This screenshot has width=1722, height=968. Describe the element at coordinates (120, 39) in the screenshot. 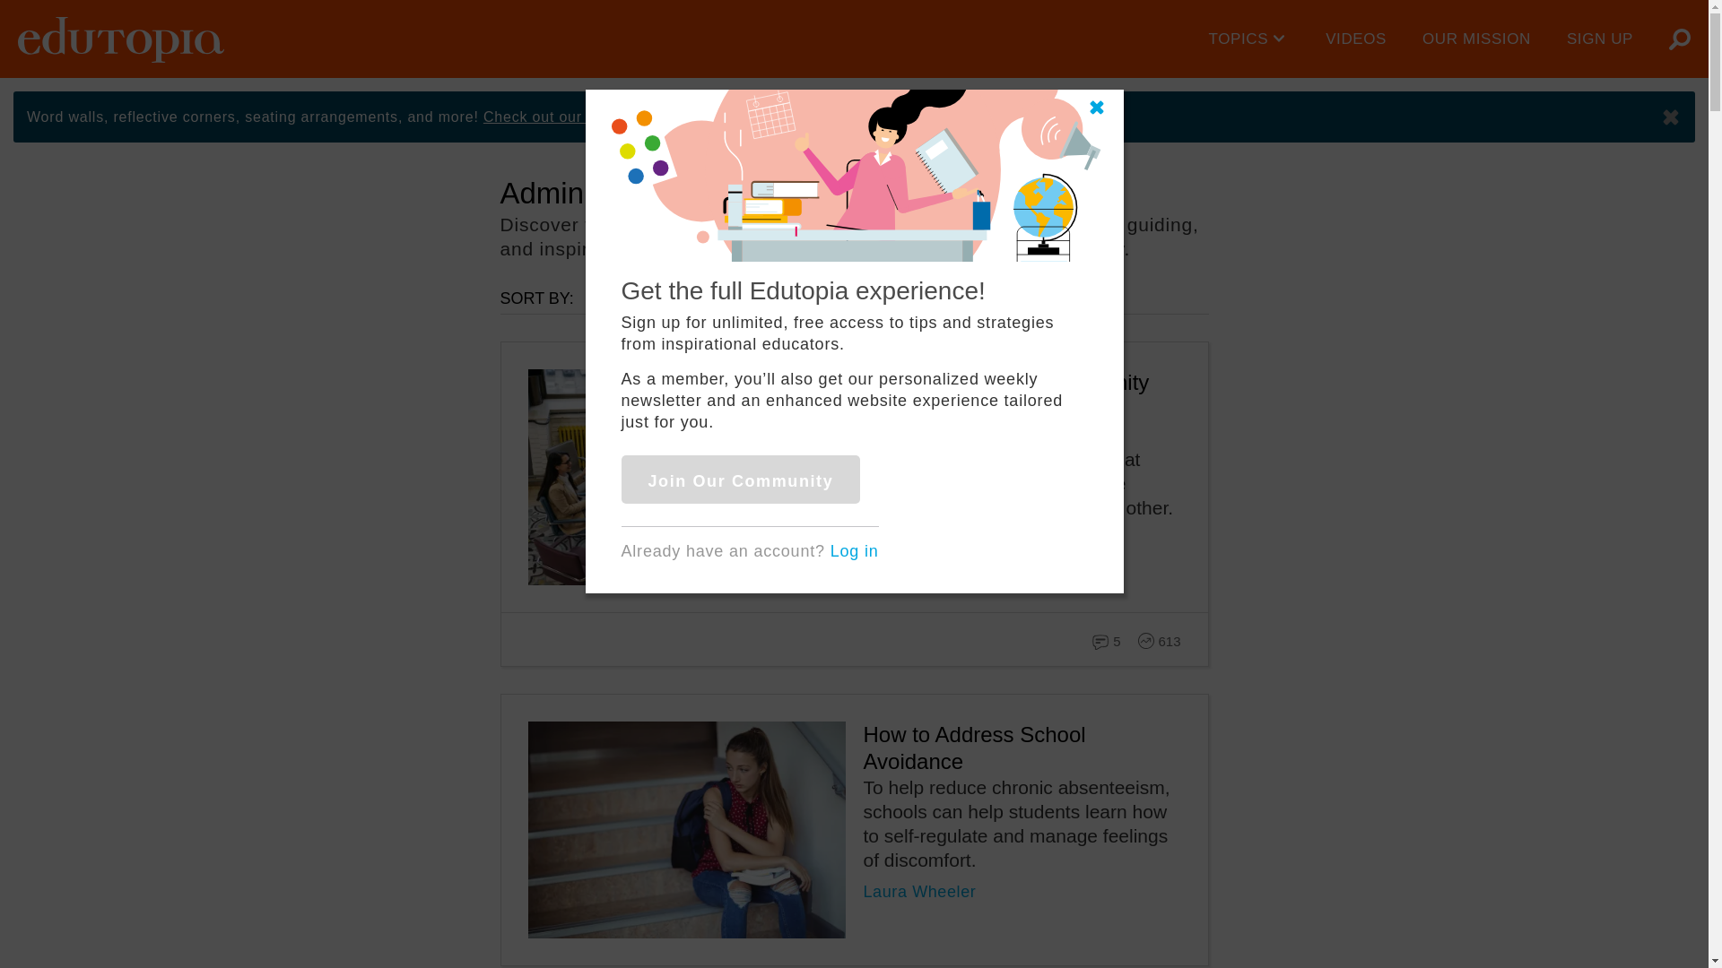

I see `Edutopia` at that location.